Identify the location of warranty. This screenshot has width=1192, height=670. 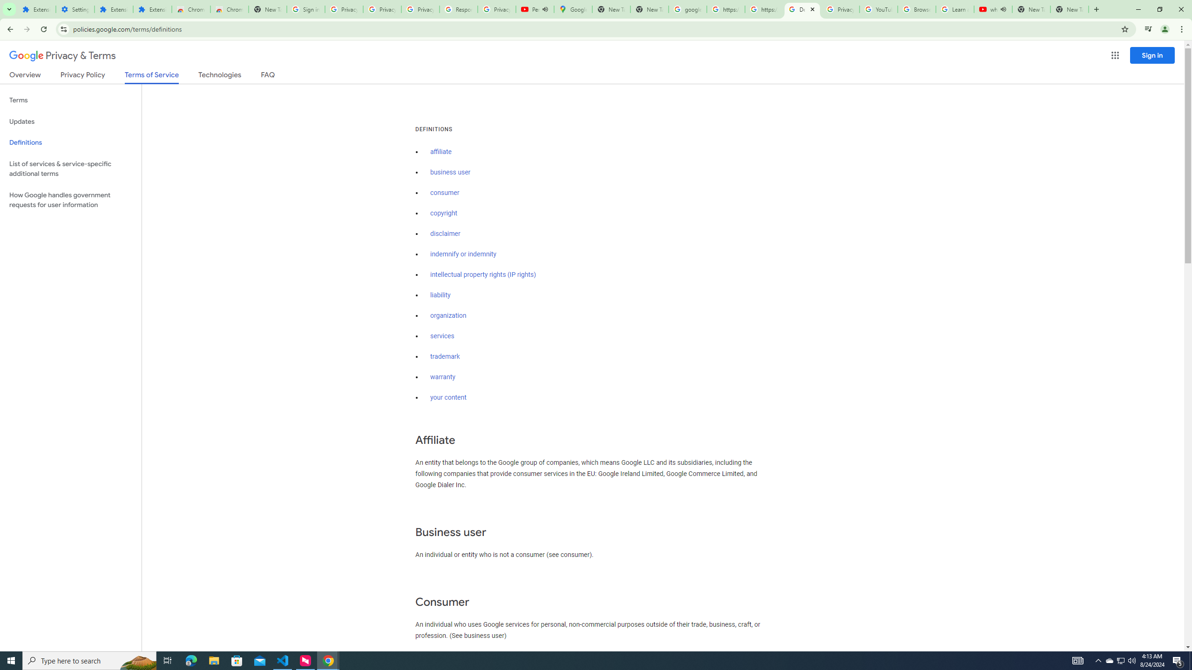
(442, 377).